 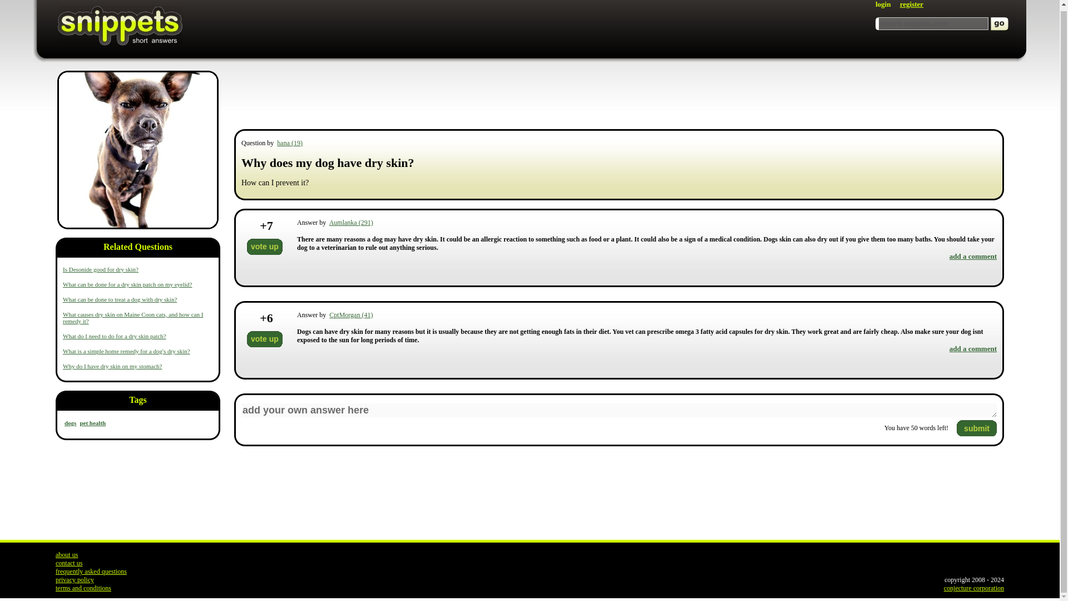 What do you see at coordinates (68, 563) in the screenshot?
I see `contact us` at bounding box center [68, 563].